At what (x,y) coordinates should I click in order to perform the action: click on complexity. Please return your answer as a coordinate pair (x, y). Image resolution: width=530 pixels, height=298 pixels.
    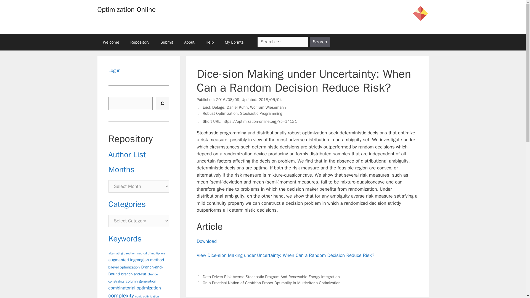
    Looking at the image, I should click on (121, 295).